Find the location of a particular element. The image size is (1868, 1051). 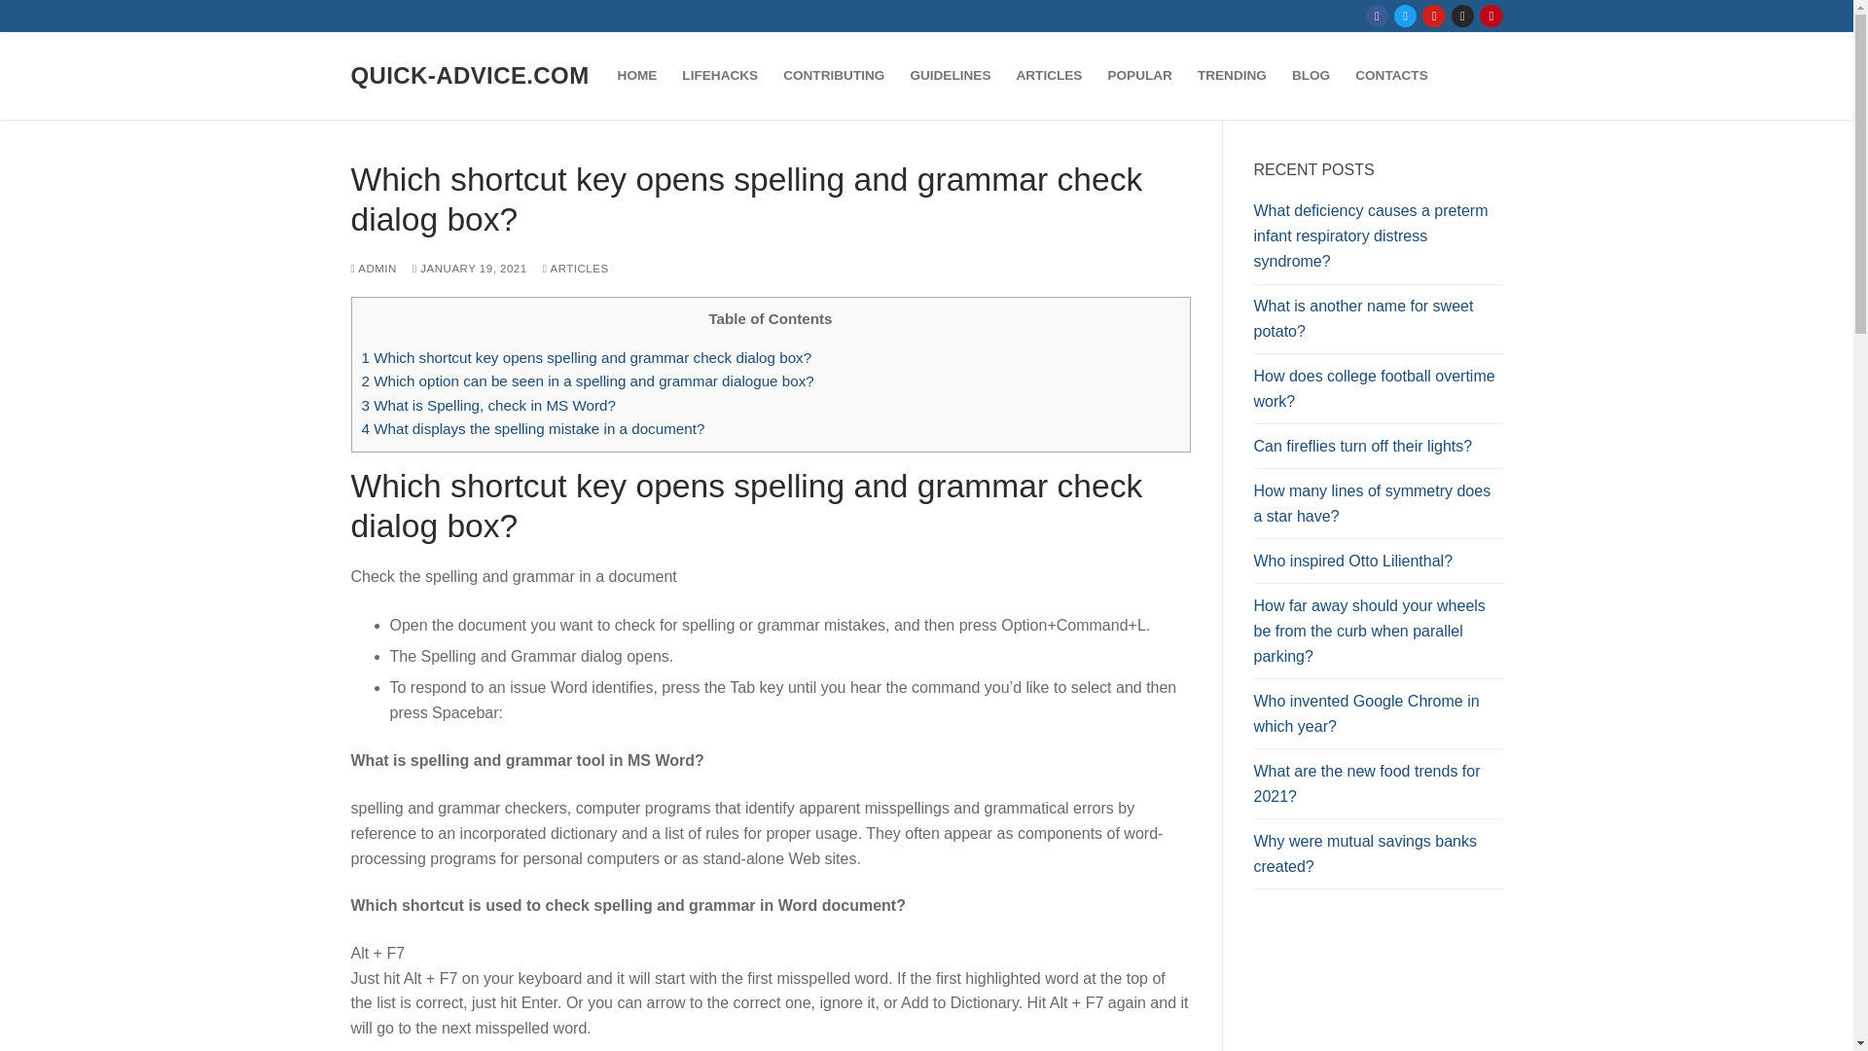

GUIDELINES is located at coordinates (950, 76).